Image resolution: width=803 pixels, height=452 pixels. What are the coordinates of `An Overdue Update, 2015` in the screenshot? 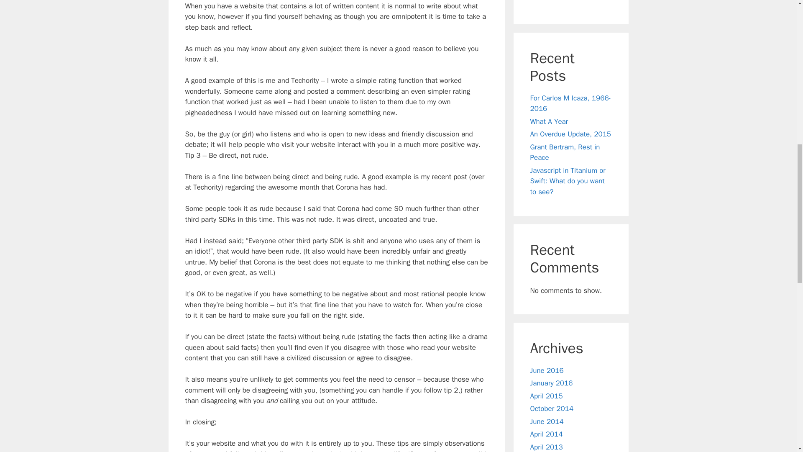 It's located at (570, 134).